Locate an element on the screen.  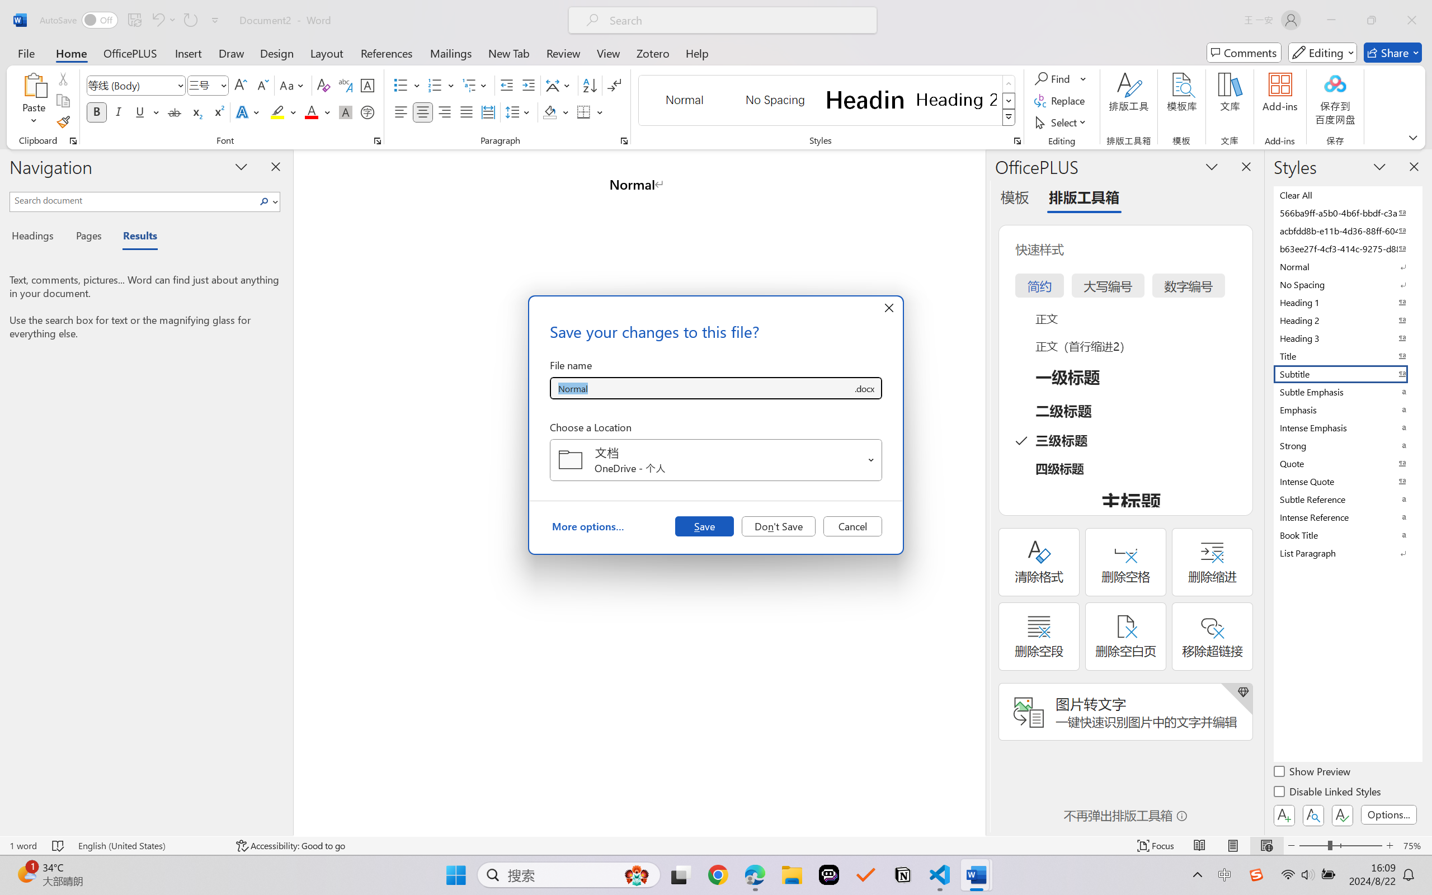
Heading 1 is located at coordinates (865, 100).